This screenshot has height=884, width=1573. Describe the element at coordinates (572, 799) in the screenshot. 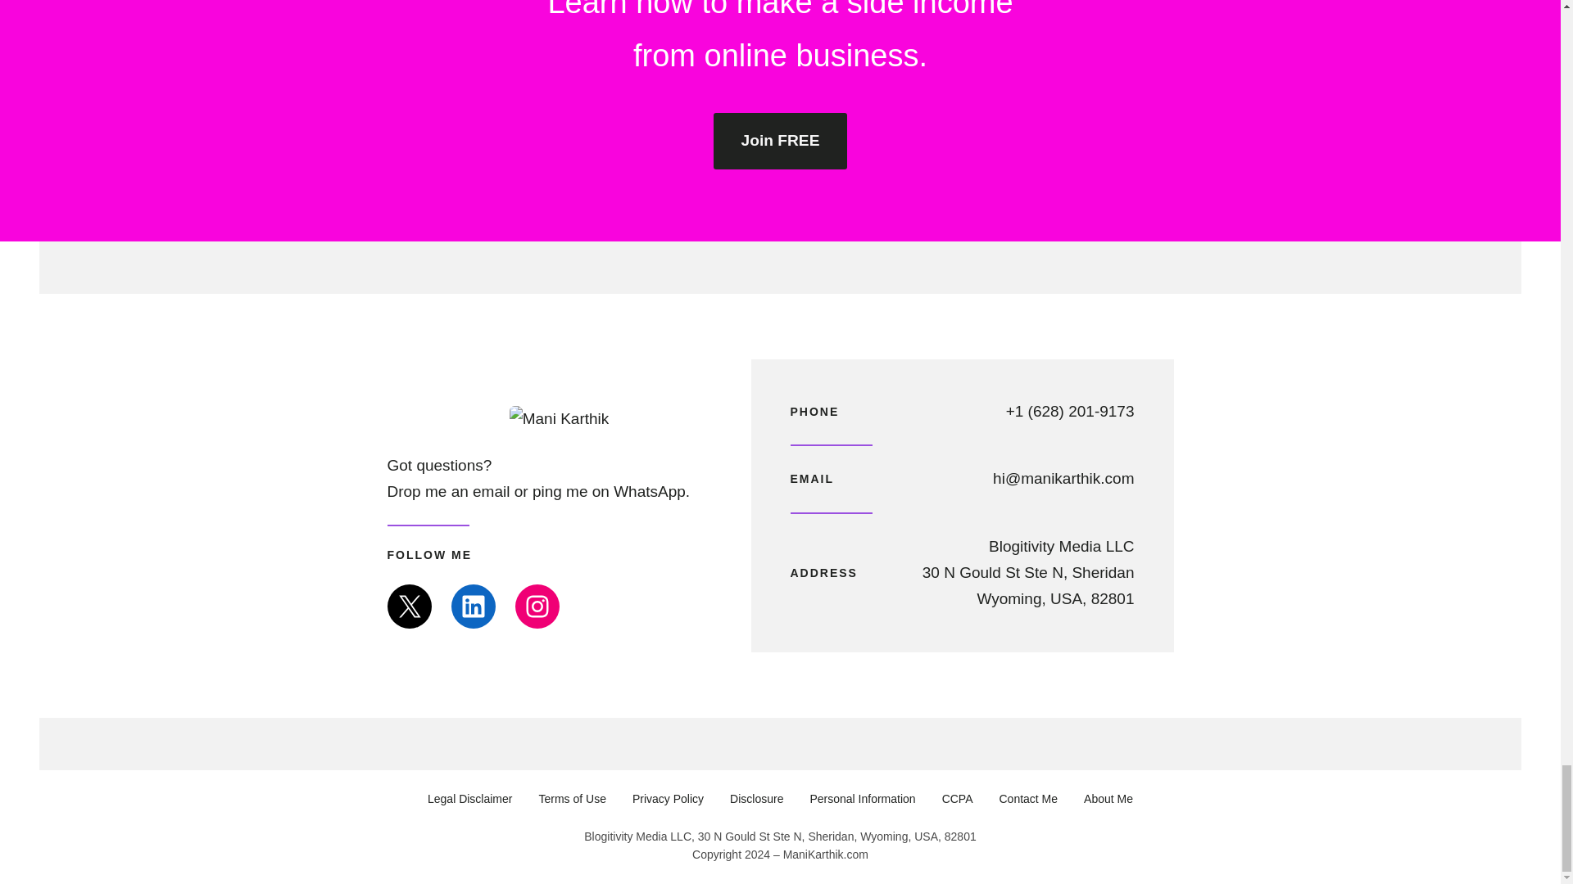

I see `Terms of Use` at that location.